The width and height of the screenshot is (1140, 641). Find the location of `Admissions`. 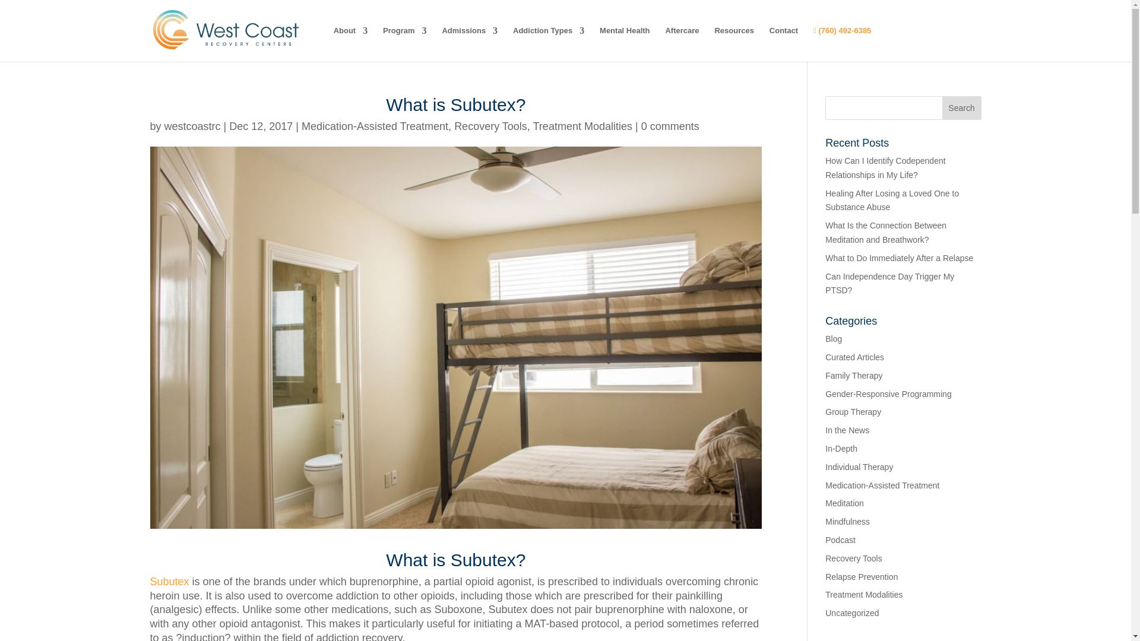

Admissions is located at coordinates (469, 39).